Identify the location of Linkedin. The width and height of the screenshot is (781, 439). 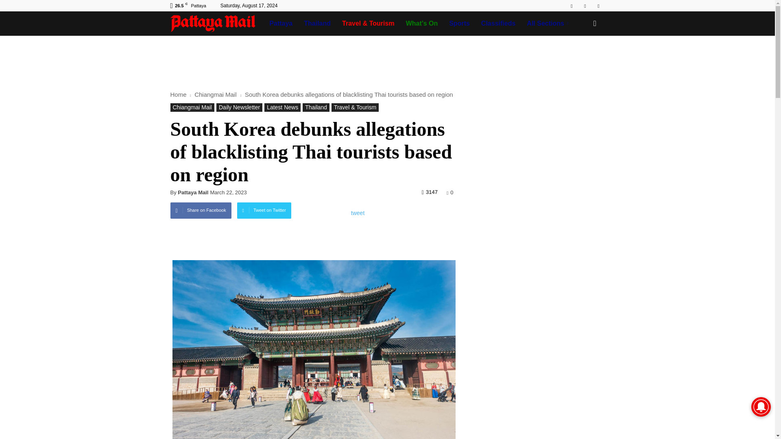
(585, 6).